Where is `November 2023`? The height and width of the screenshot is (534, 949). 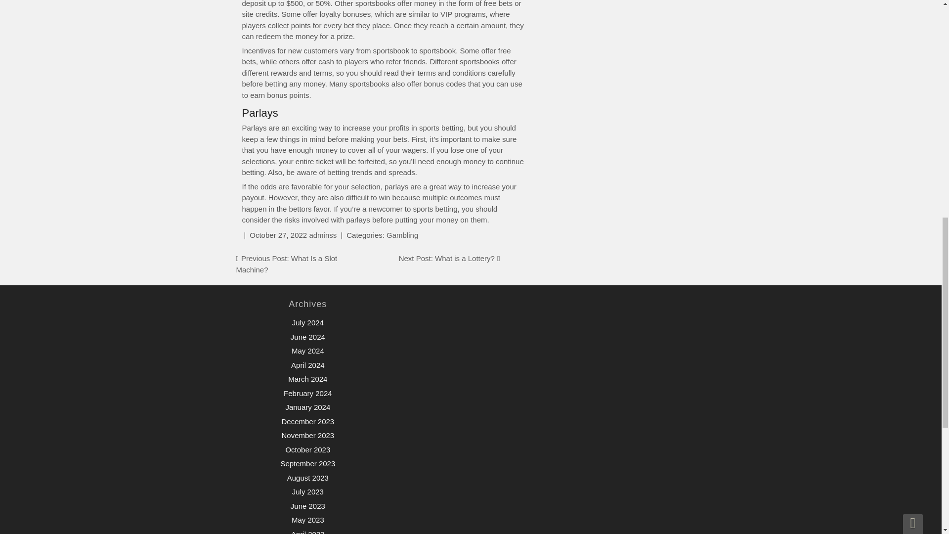
November 2023 is located at coordinates (307, 435).